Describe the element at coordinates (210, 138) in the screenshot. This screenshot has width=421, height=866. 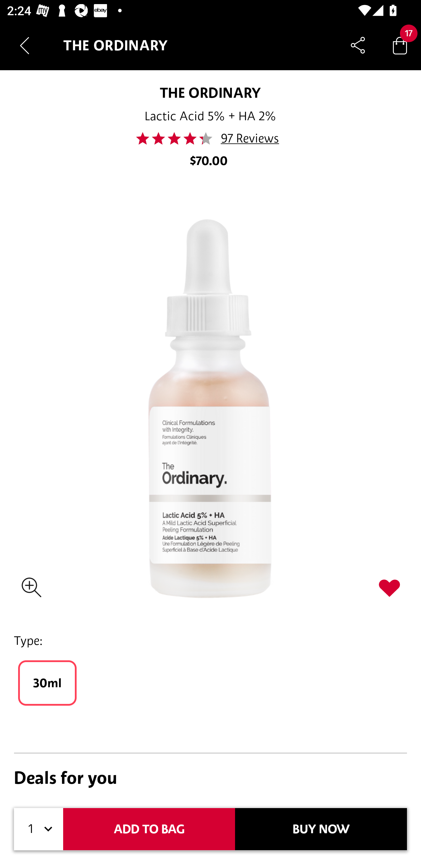
I see `43.0 97 Reviews` at that location.